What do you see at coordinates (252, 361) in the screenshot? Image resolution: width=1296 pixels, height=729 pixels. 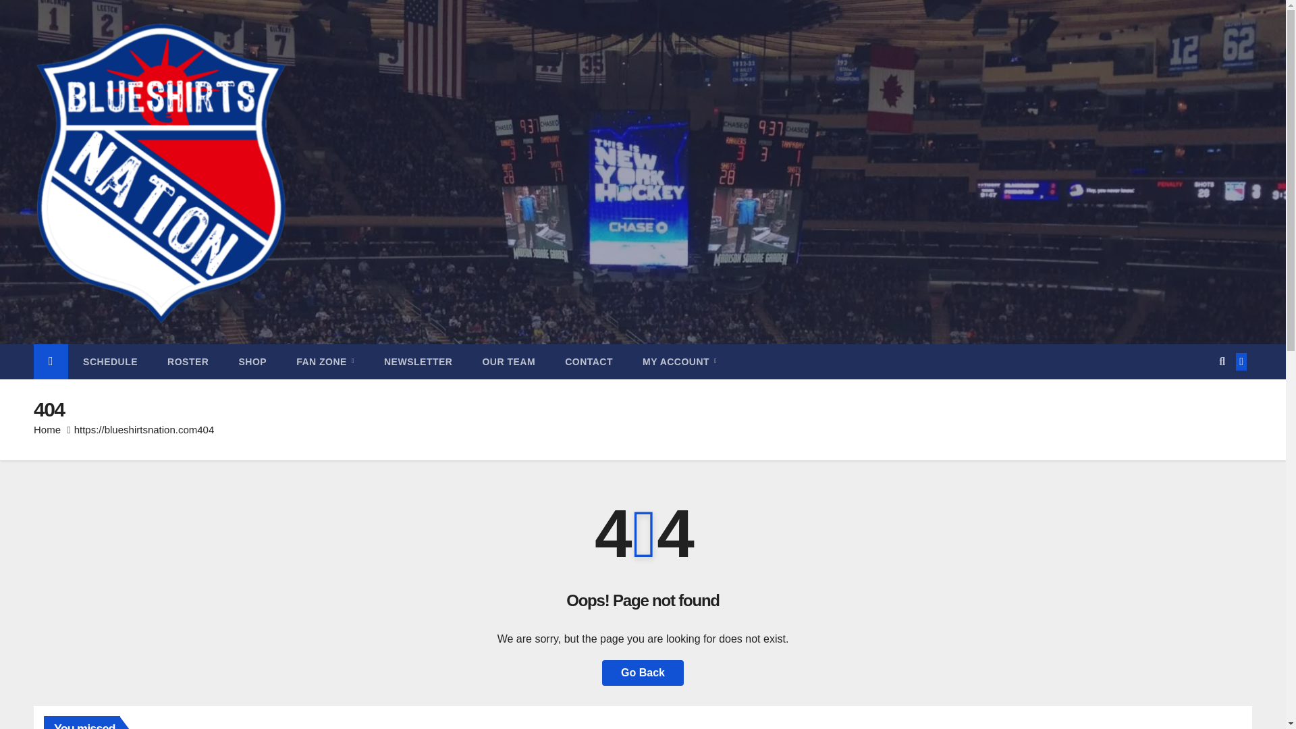 I see `Shop` at bounding box center [252, 361].